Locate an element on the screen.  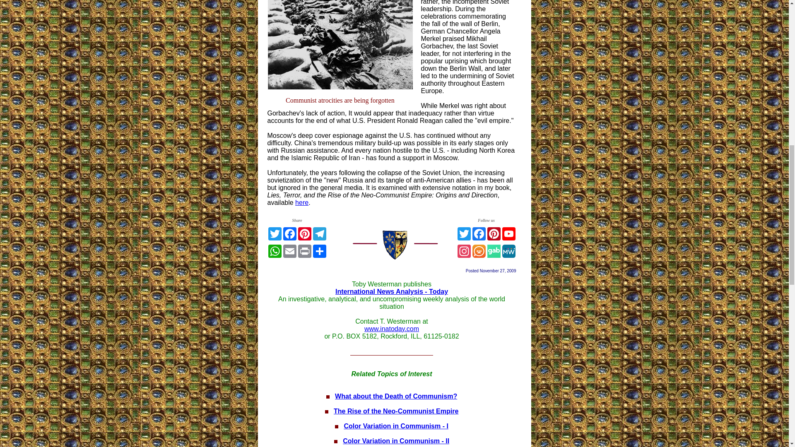
YouTube is located at coordinates (508, 233).